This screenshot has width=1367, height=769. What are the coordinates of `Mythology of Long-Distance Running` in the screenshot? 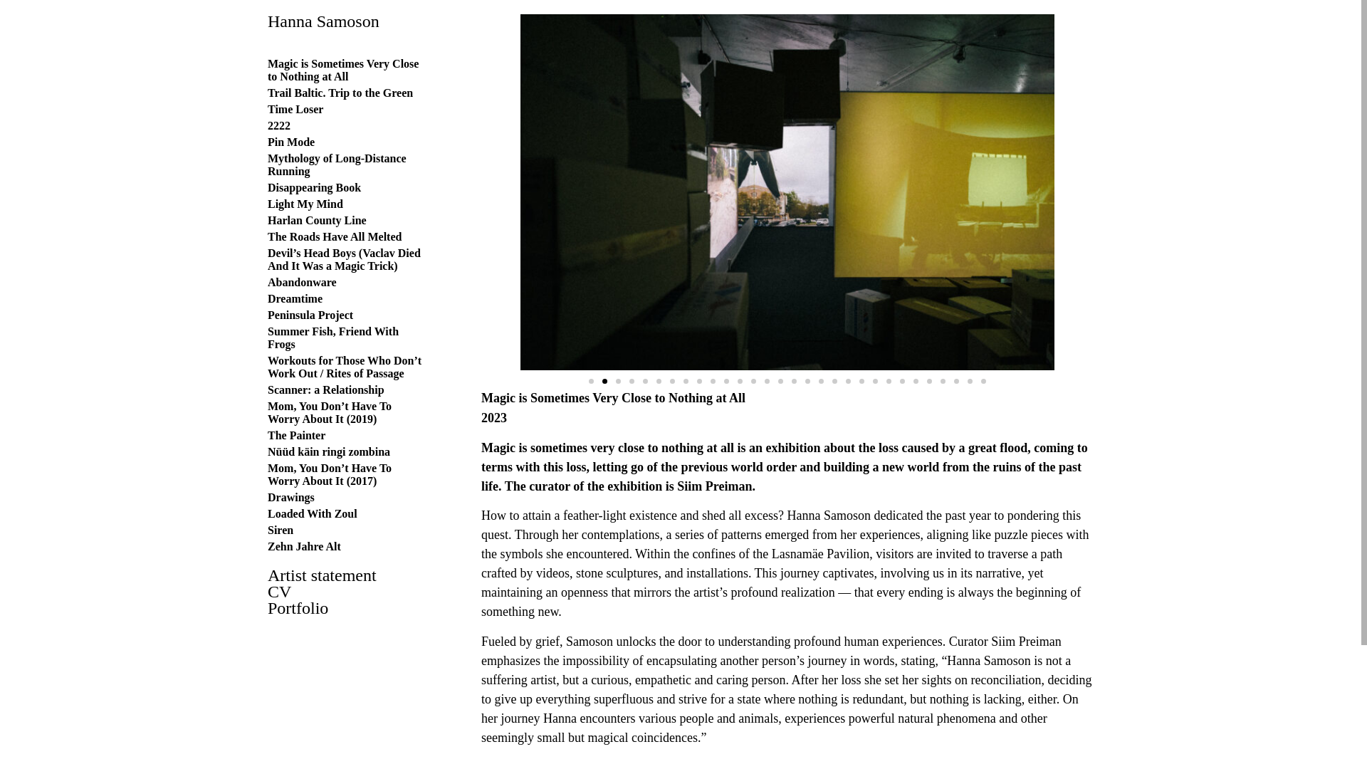 It's located at (337, 164).